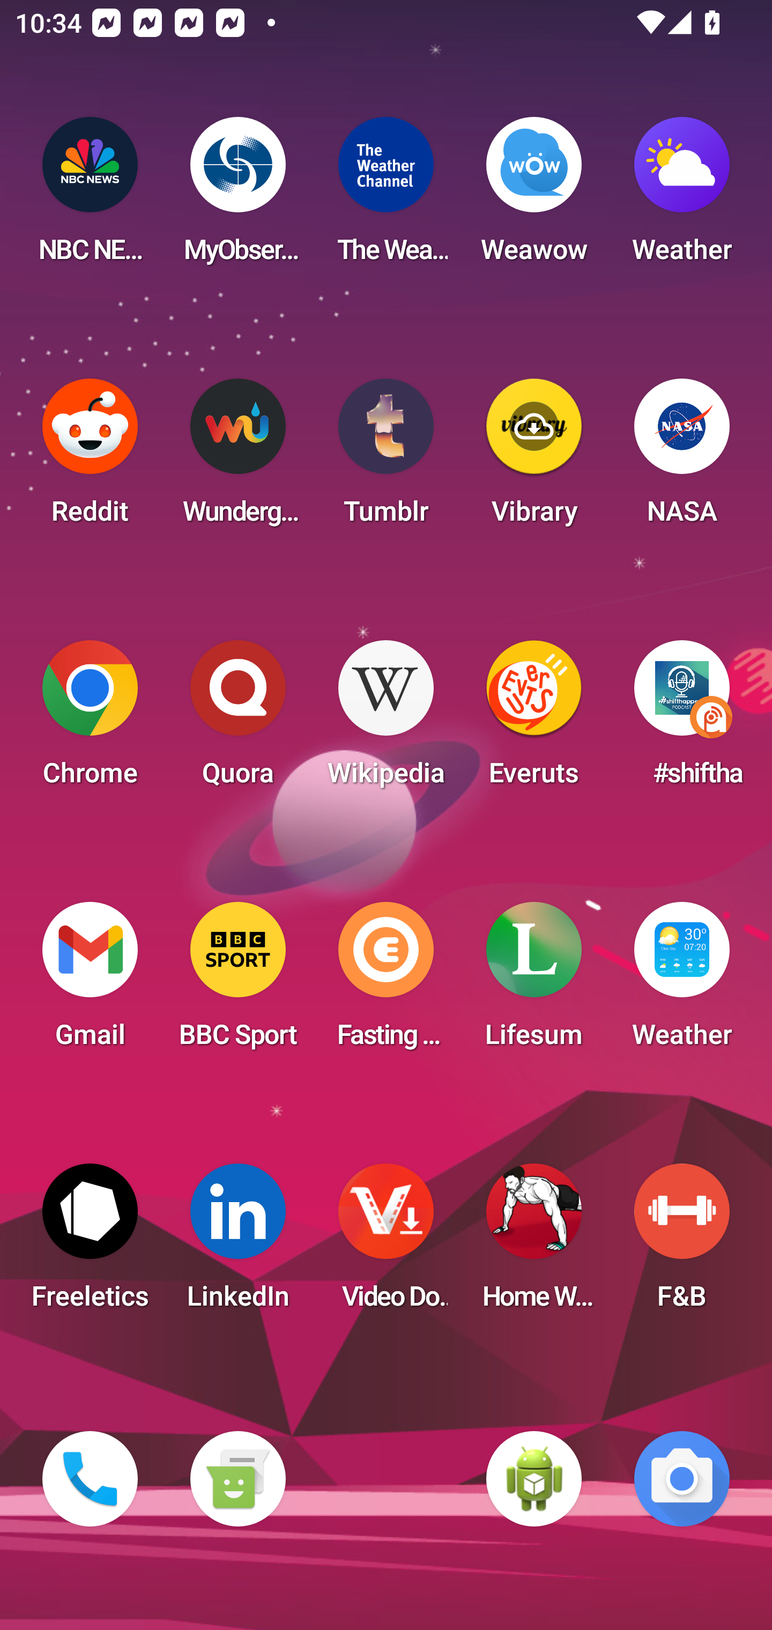  What do you see at coordinates (90, 1479) in the screenshot?
I see `Phone` at bounding box center [90, 1479].